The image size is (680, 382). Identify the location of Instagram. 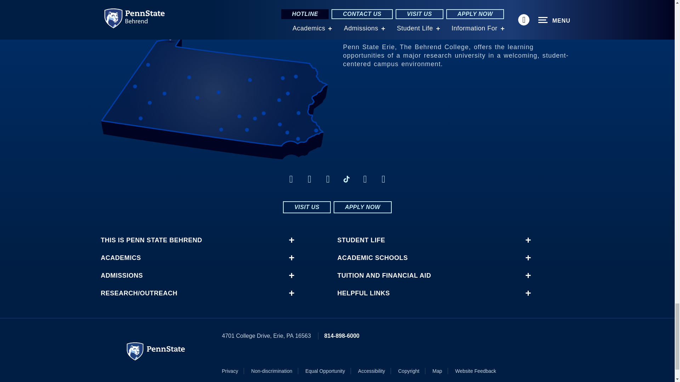
(310, 179).